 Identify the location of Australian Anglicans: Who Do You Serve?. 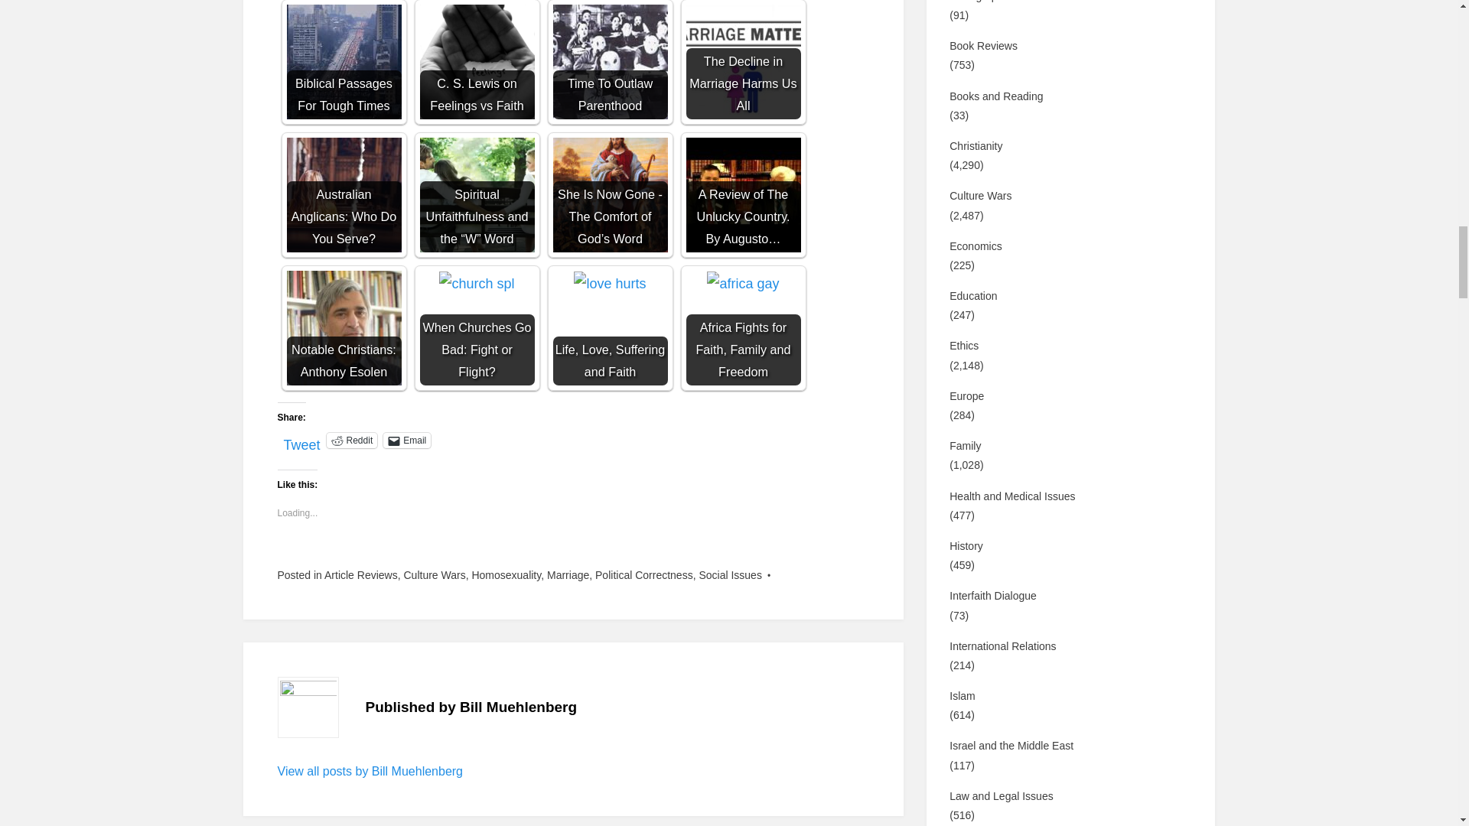
(344, 195).